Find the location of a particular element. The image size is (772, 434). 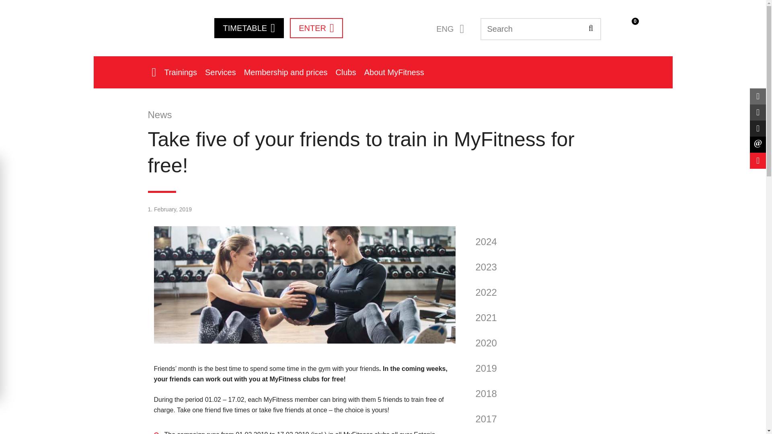

Clubs is located at coordinates (346, 74).